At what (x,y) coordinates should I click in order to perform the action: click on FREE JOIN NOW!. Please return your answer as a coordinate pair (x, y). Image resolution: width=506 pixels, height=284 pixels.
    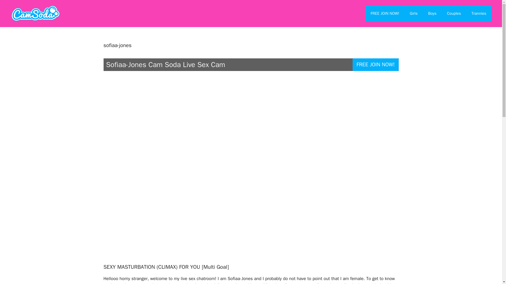
    Looking at the image, I should click on (385, 13).